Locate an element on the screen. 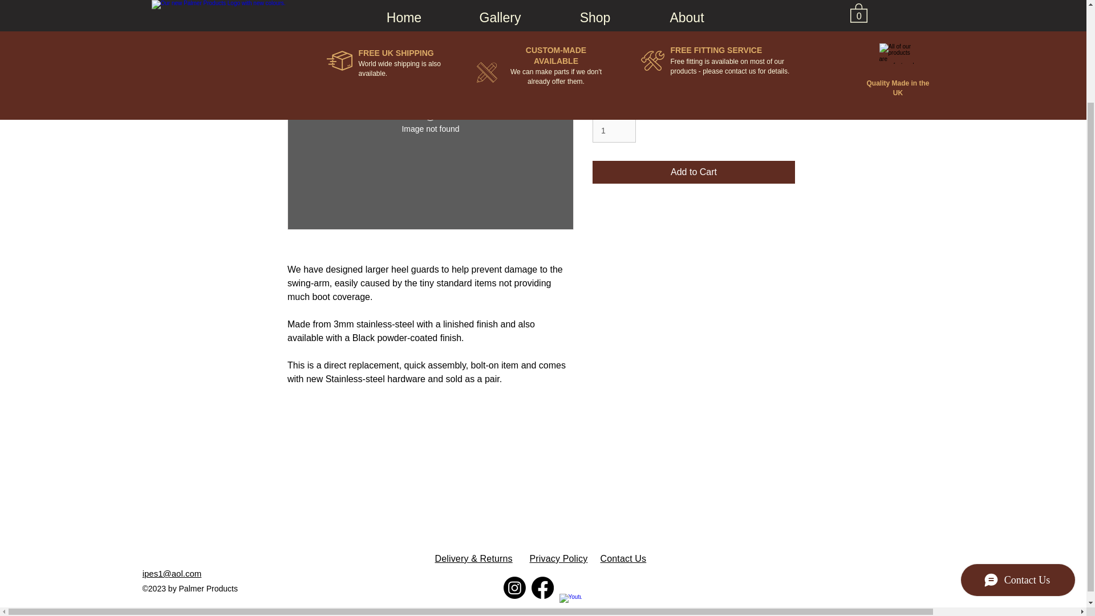 Image resolution: width=1095 pixels, height=616 pixels. Wix Chat is located at coordinates (1020, 465).